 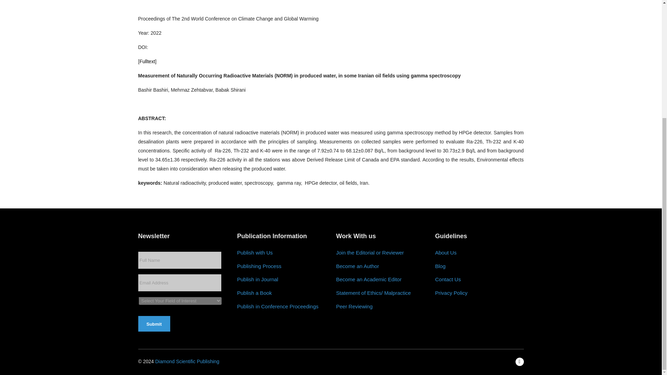 What do you see at coordinates (254, 293) in the screenshot?
I see `Publish a Book` at bounding box center [254, 293].